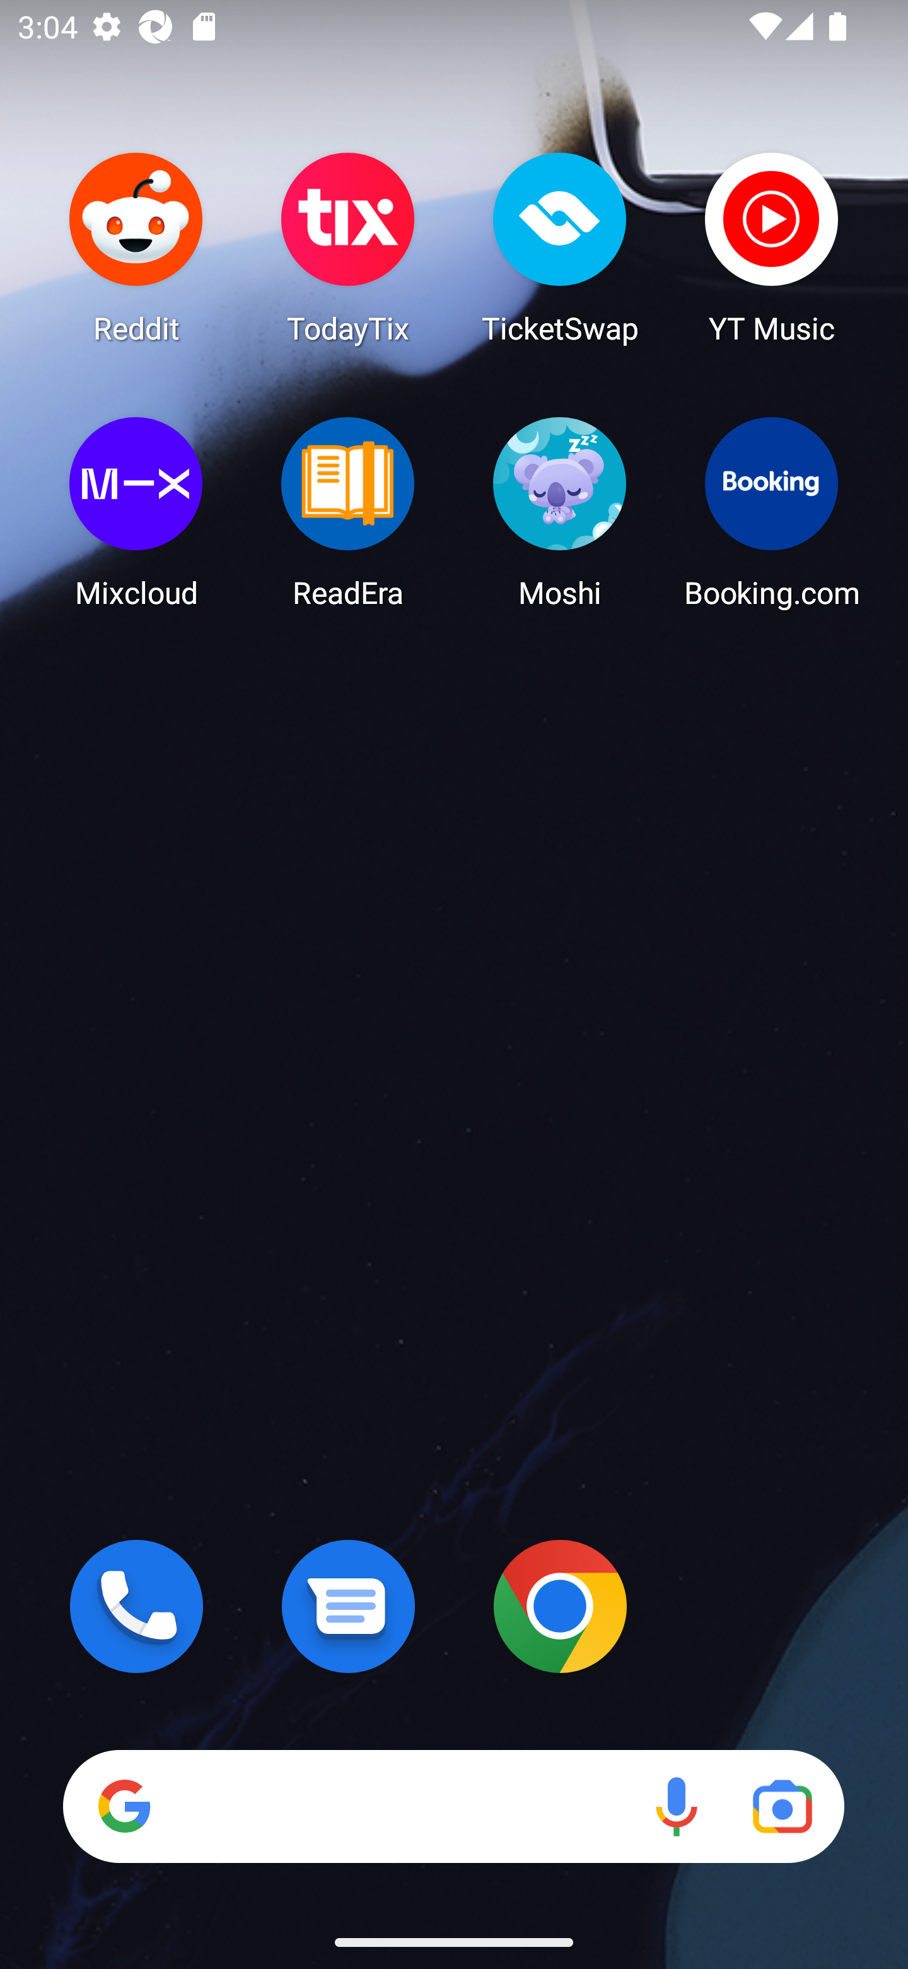 This screenshot has width=908, height=1969. I want to click on Chrome, so click(560, 1606).